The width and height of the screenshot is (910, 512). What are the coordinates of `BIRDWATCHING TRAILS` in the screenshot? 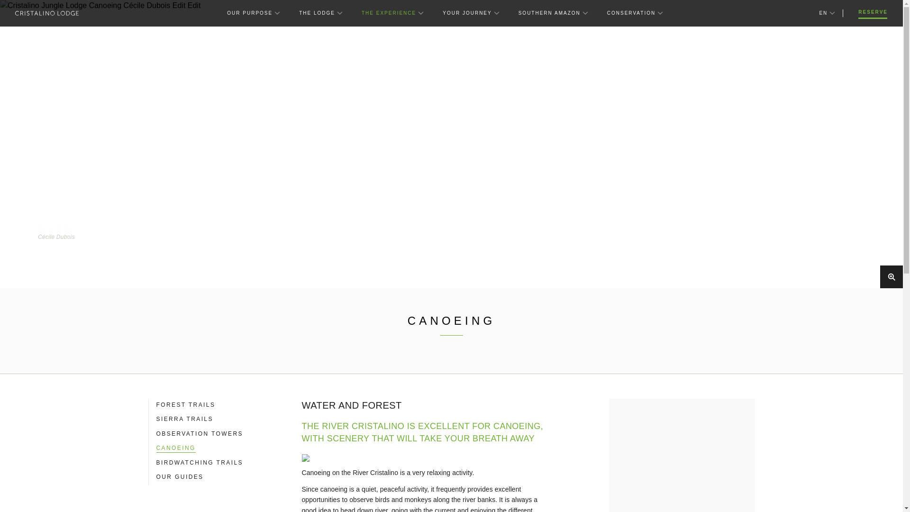 It's located at (200, 463).